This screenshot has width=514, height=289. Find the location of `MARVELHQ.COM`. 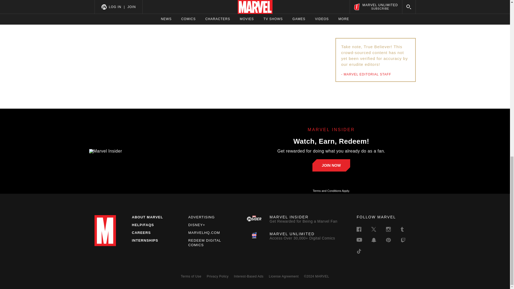

MARVELHQ.COM is located at coordinates (205, 243).